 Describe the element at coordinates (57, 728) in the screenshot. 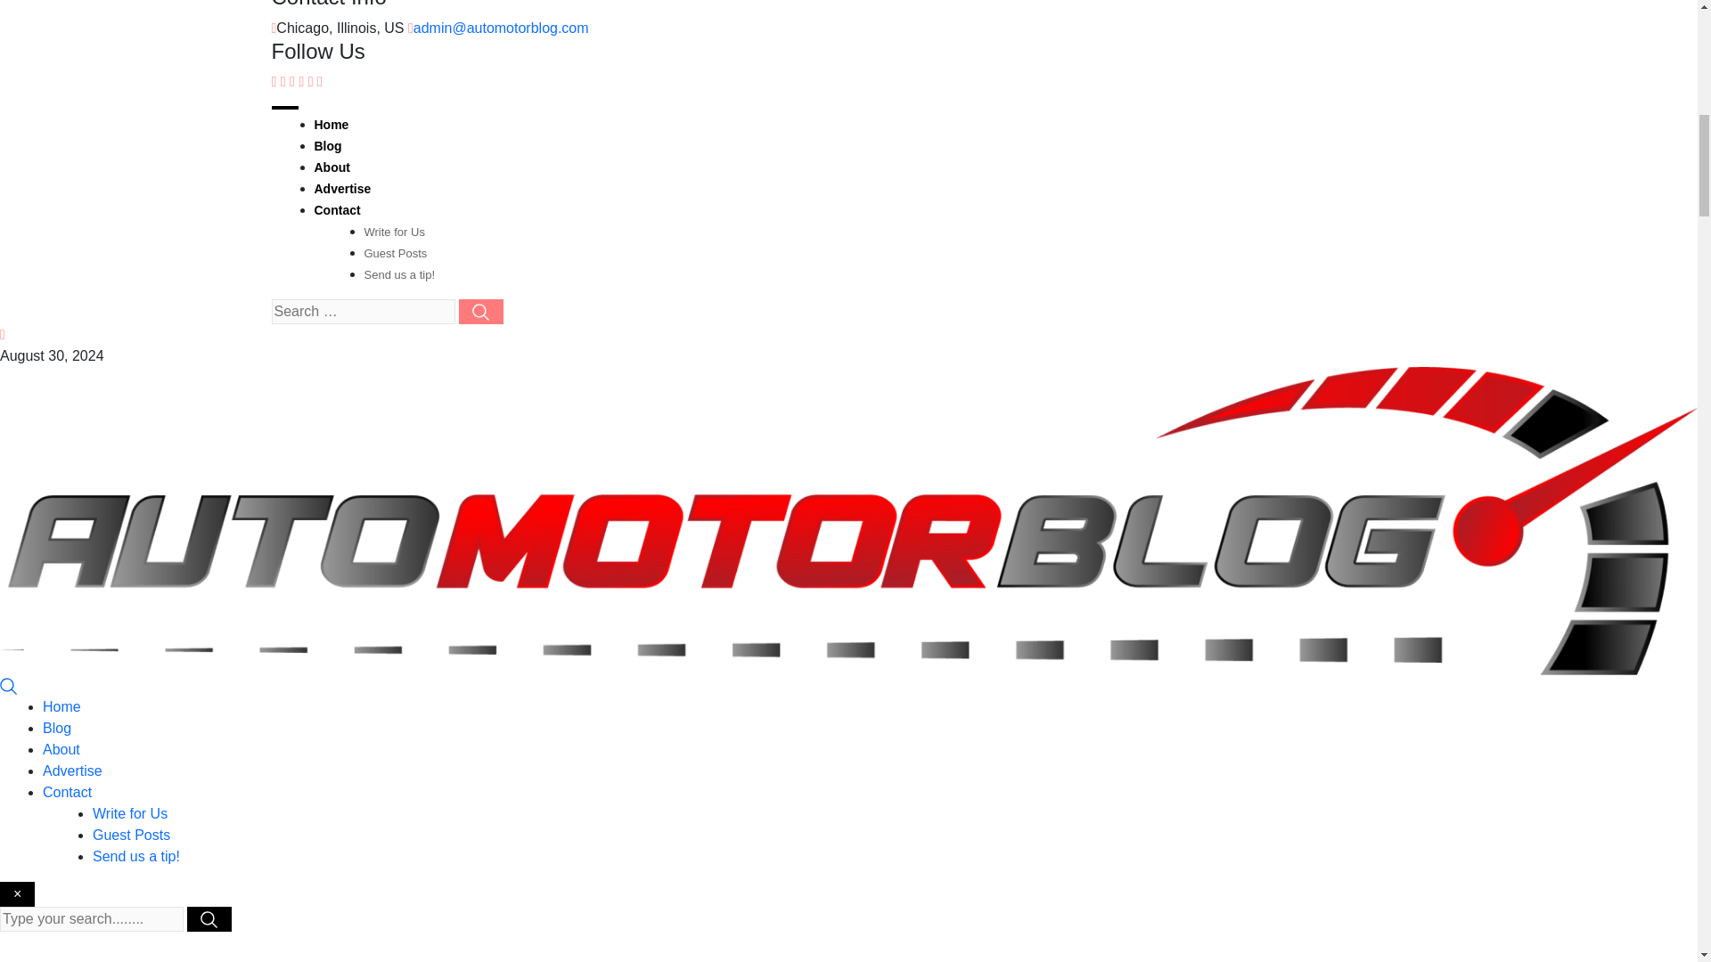

I see `Blog` at that location.